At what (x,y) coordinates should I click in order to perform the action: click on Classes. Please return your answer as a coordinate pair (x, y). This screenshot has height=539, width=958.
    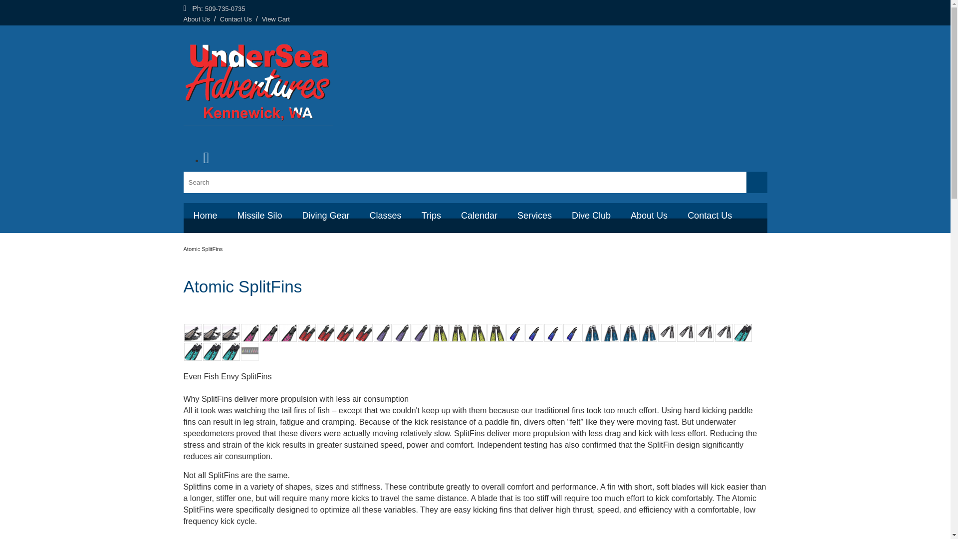
    Looking at the image, I should click on (386, 216).